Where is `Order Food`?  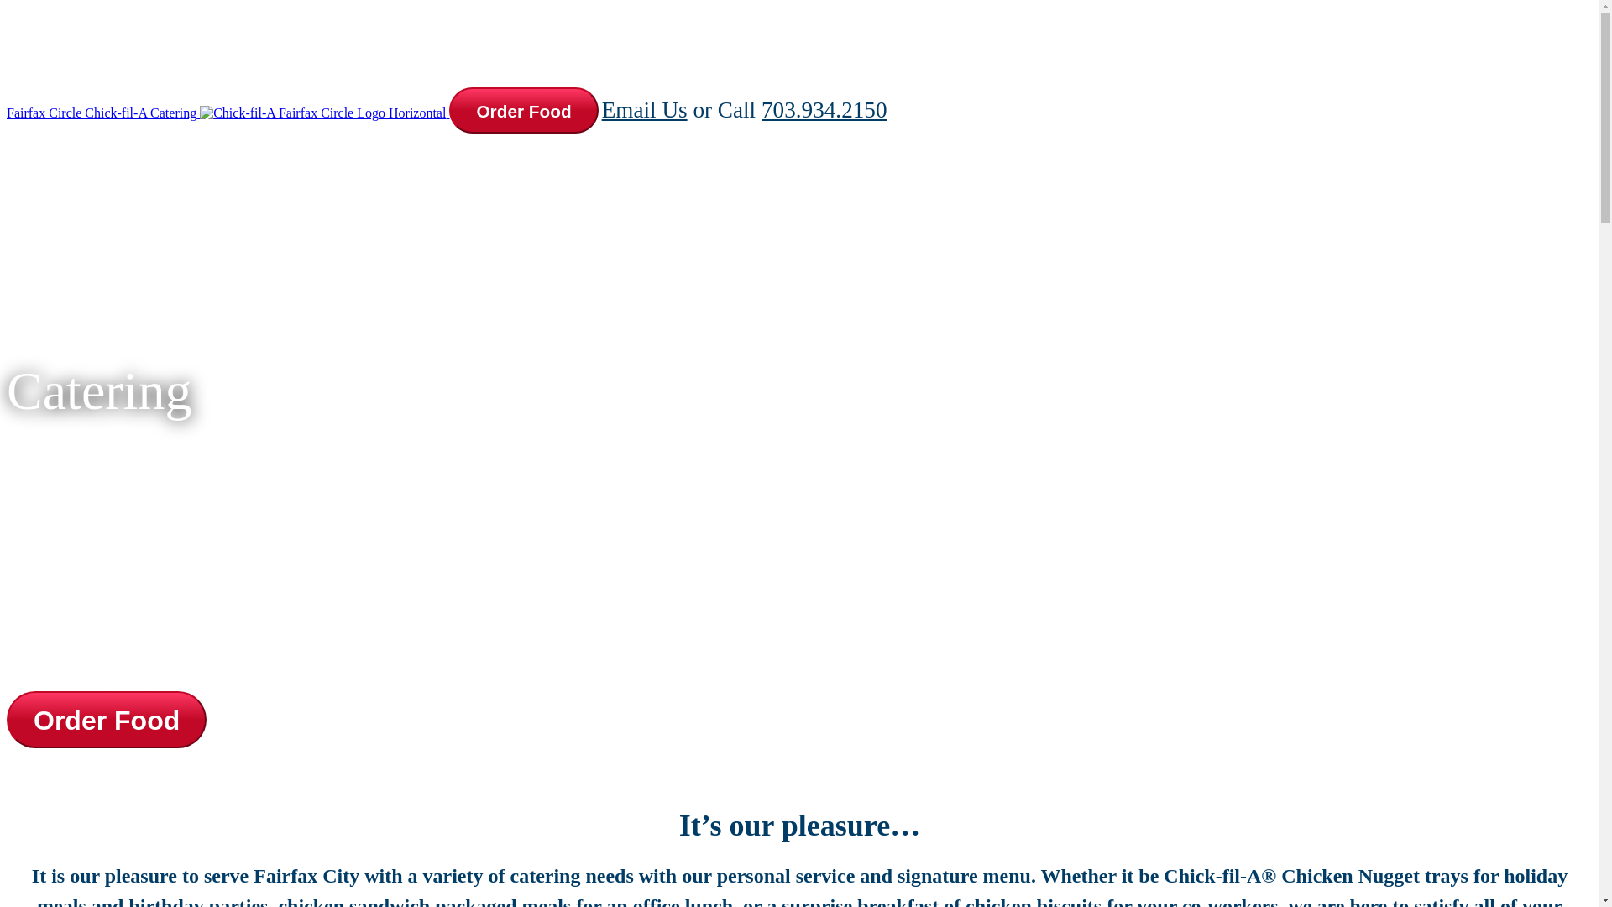
Order Food is located at coordinates (524, 111).